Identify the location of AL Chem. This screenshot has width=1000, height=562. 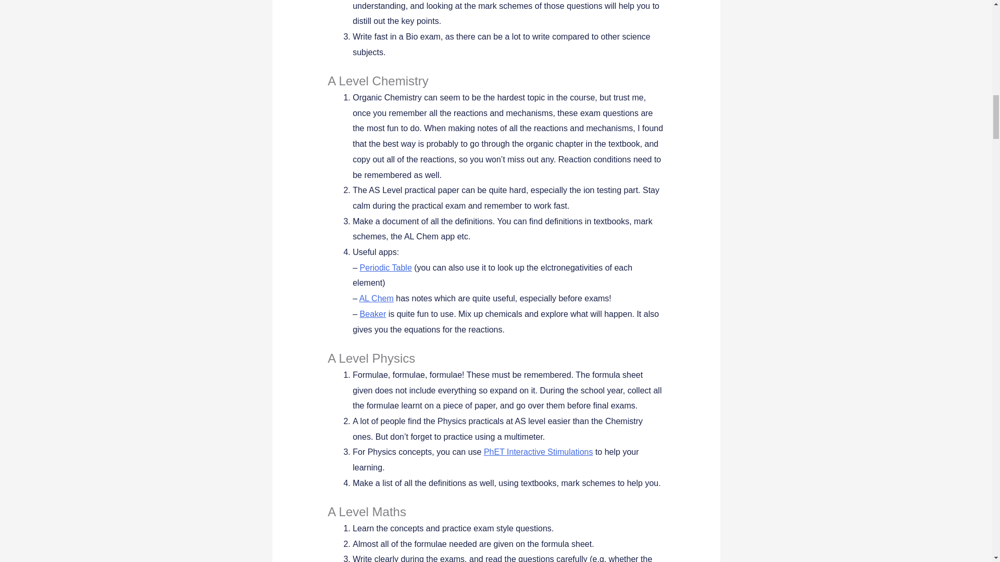
(376, 298).